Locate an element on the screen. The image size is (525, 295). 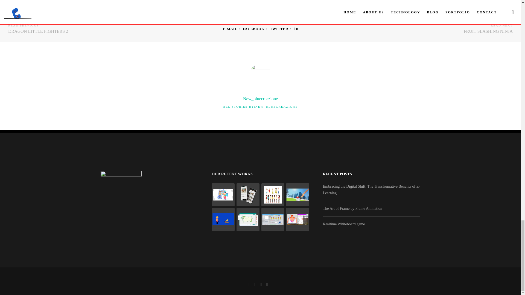
Dragon Kombat is located at coordinates (253, 29).